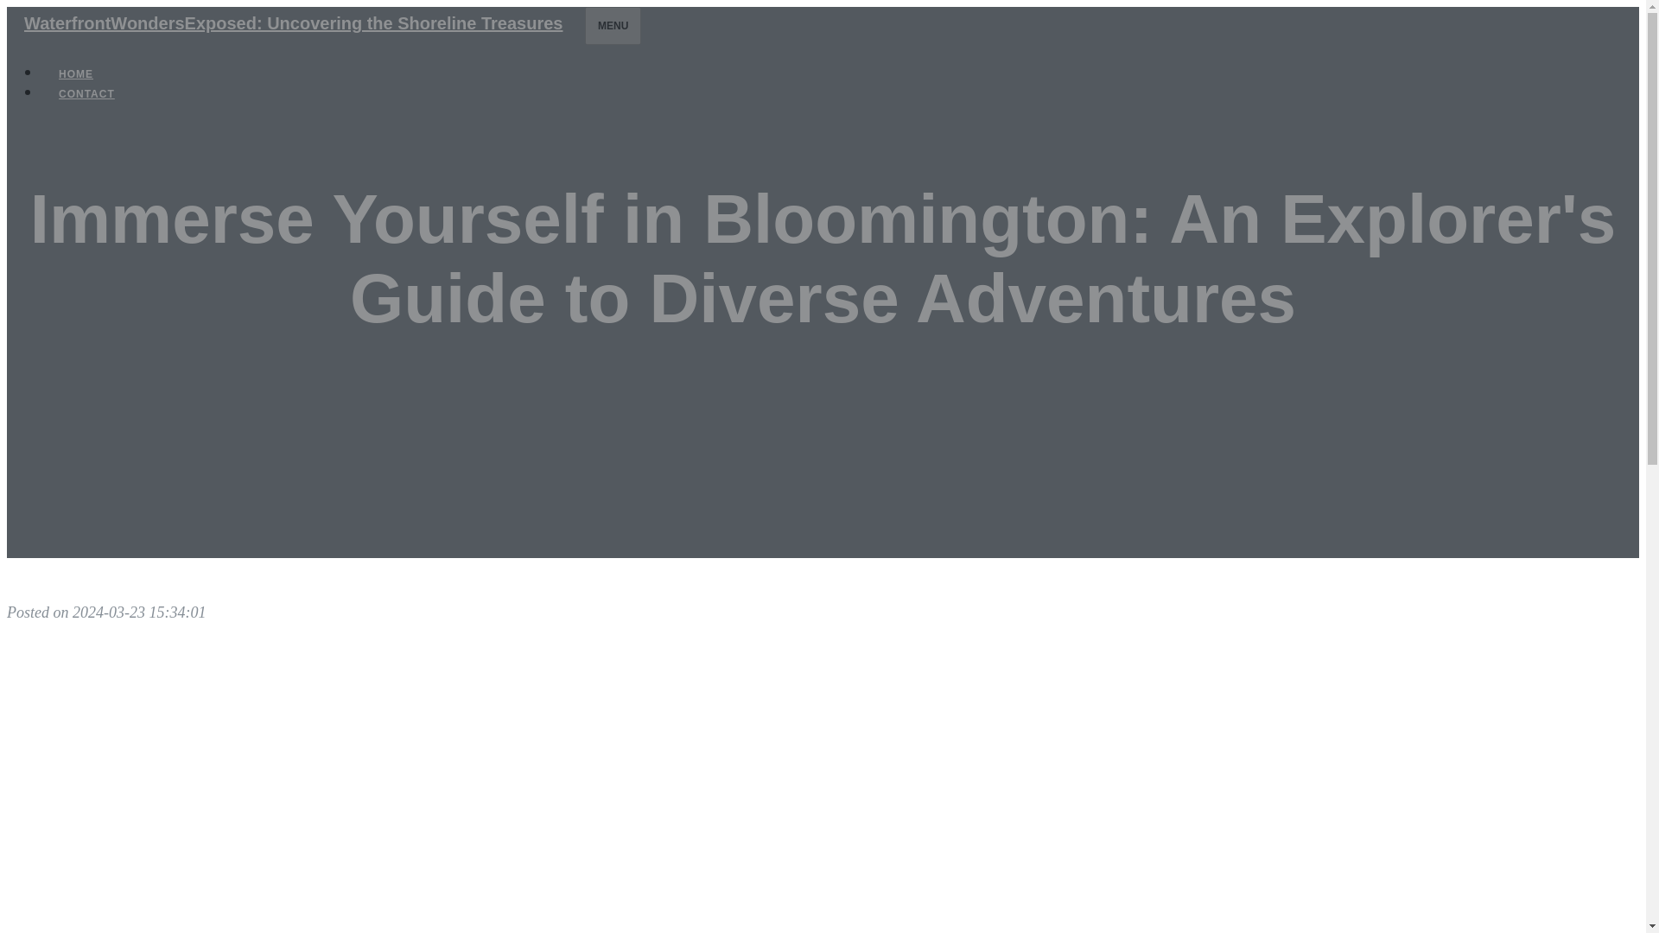 The width and height of the screenshot is (1659, 933). Describe the element at coordinates (613, 25) in the screenshot. I see `MENU` at that location.